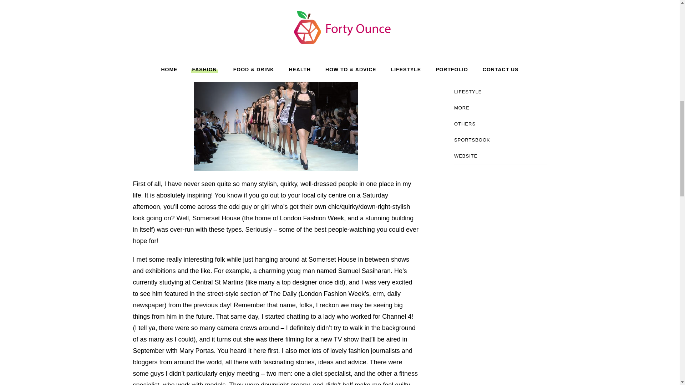  Describe the element at coordinates (462, 108) in the screenshot. I see `MORE` at that location.